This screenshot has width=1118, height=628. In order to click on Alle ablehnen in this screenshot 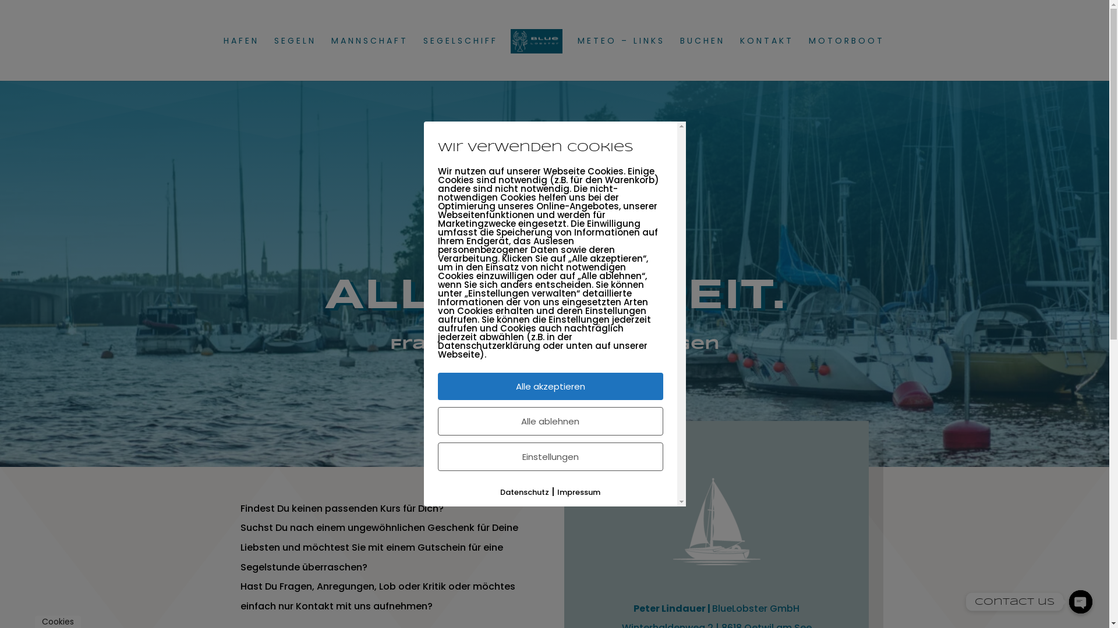, I will do `click(551, 421)`.